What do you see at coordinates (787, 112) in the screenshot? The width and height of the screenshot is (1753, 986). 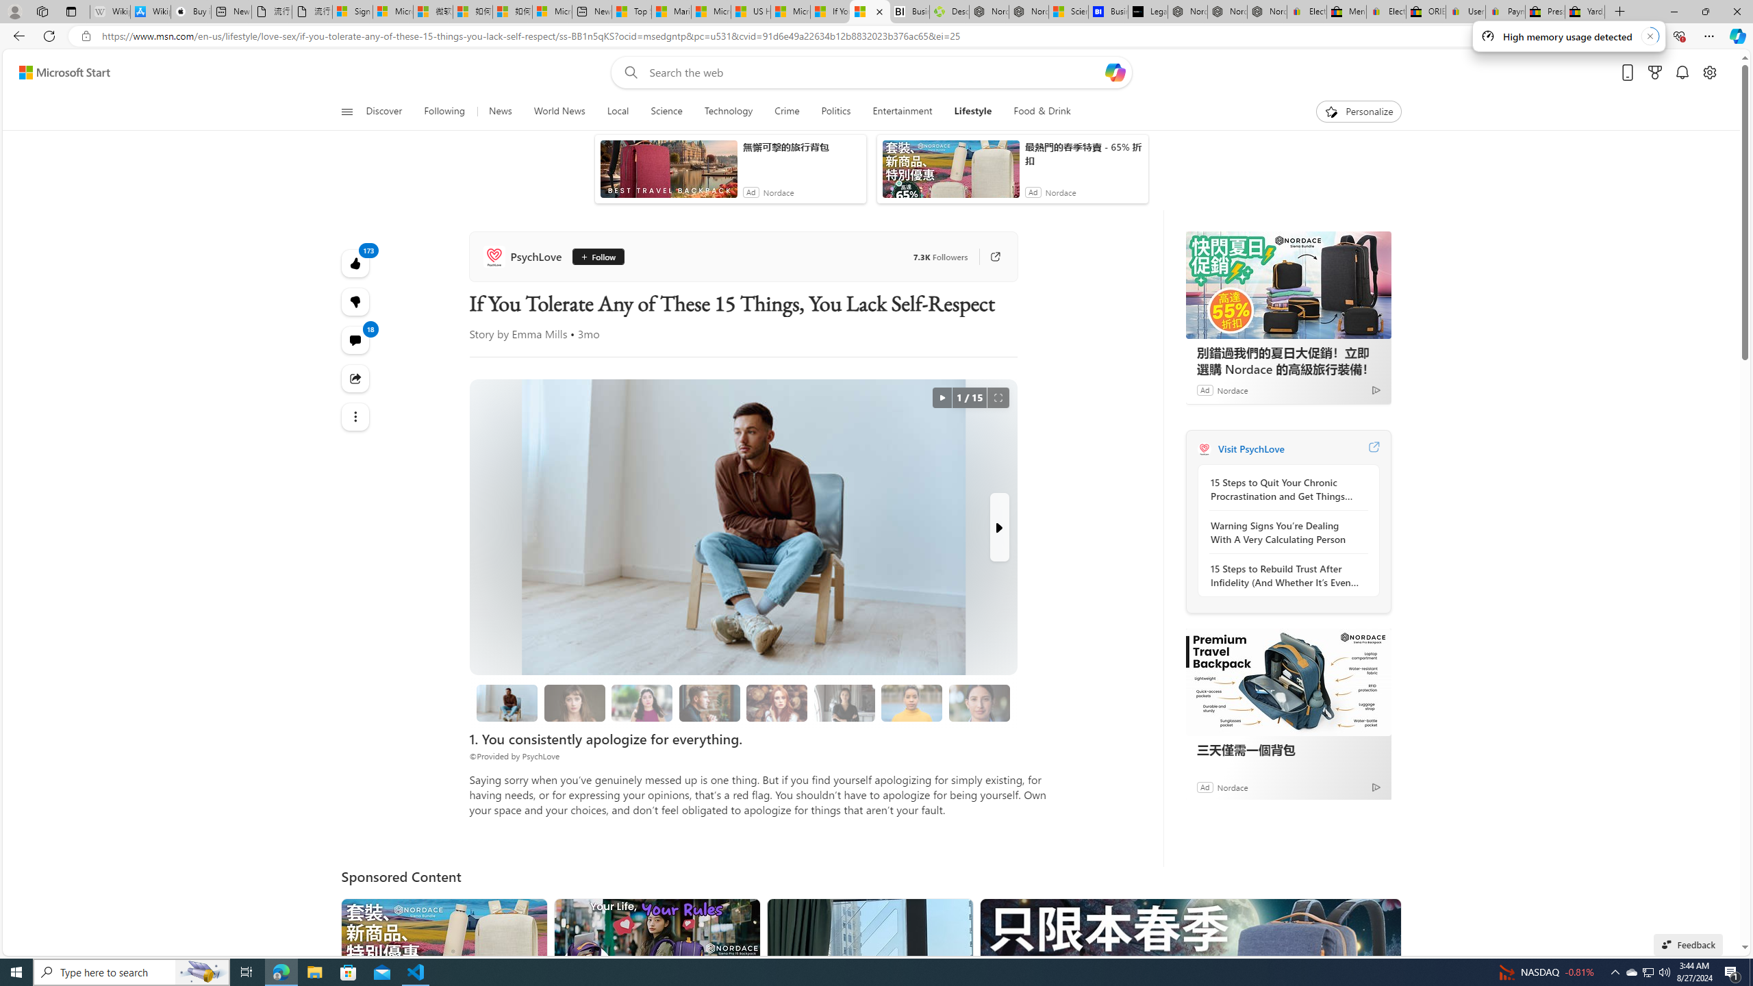 I see `Crime` at bounding box center [787, 112].